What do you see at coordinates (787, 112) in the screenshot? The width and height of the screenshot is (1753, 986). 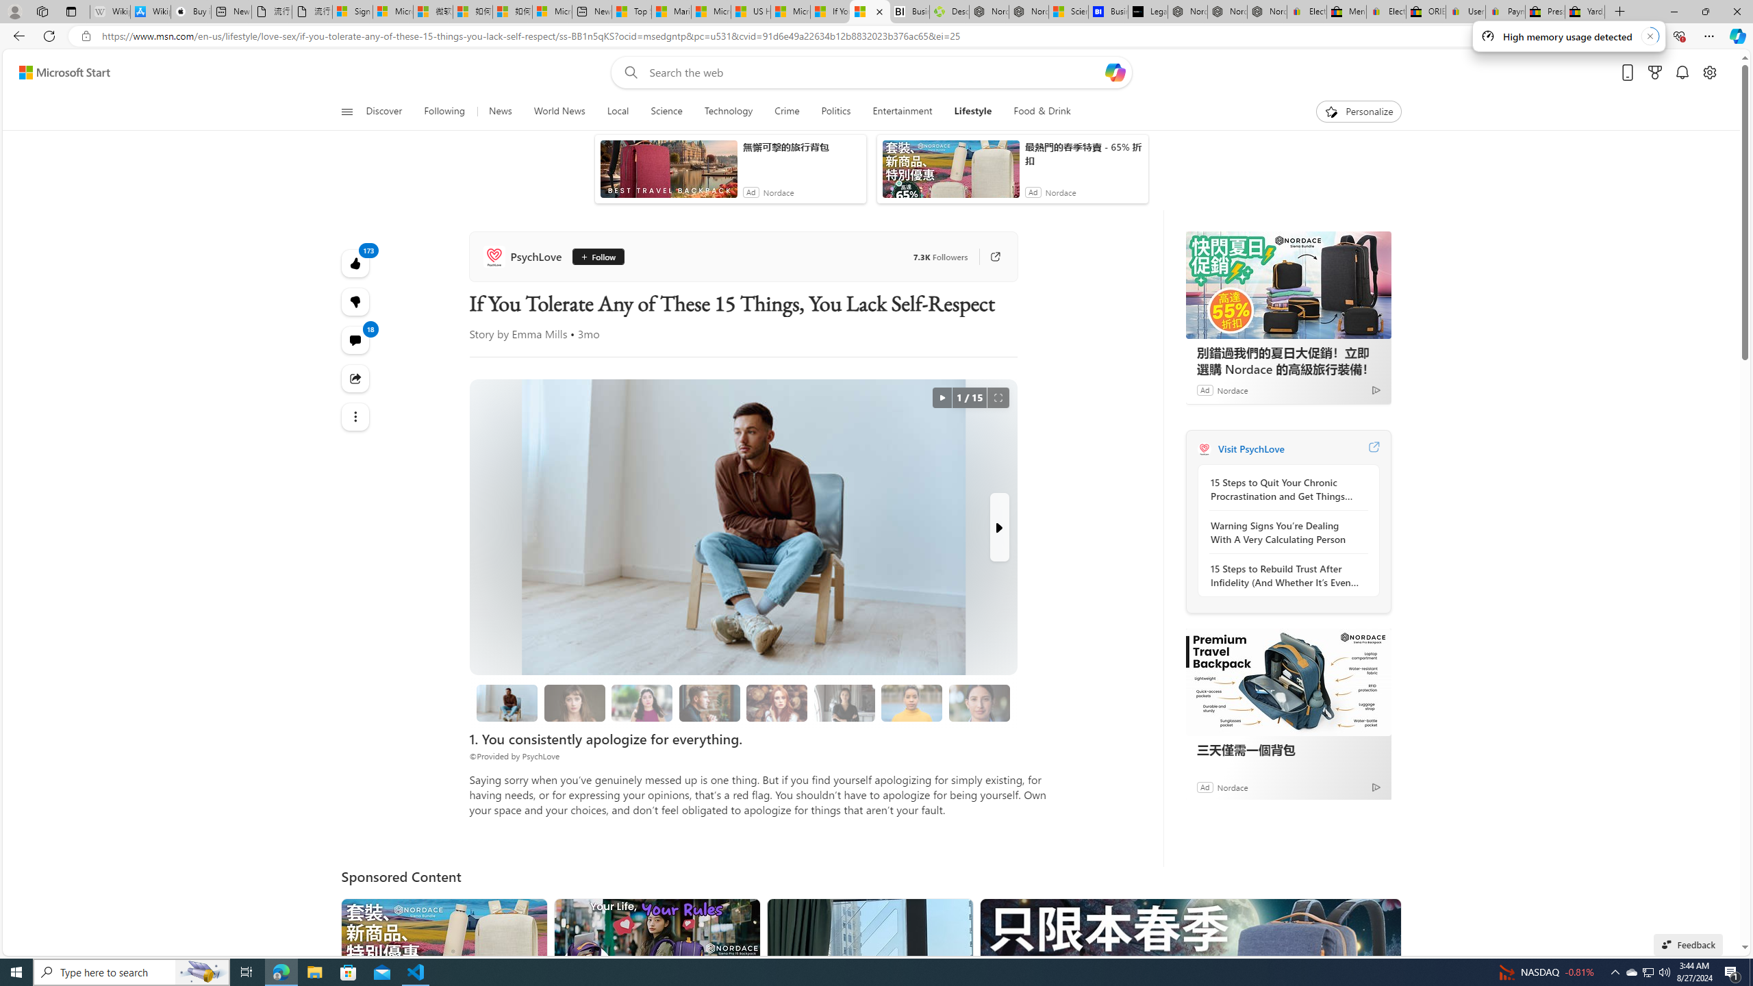 I see `Crime` at bounding box center [787, 112].